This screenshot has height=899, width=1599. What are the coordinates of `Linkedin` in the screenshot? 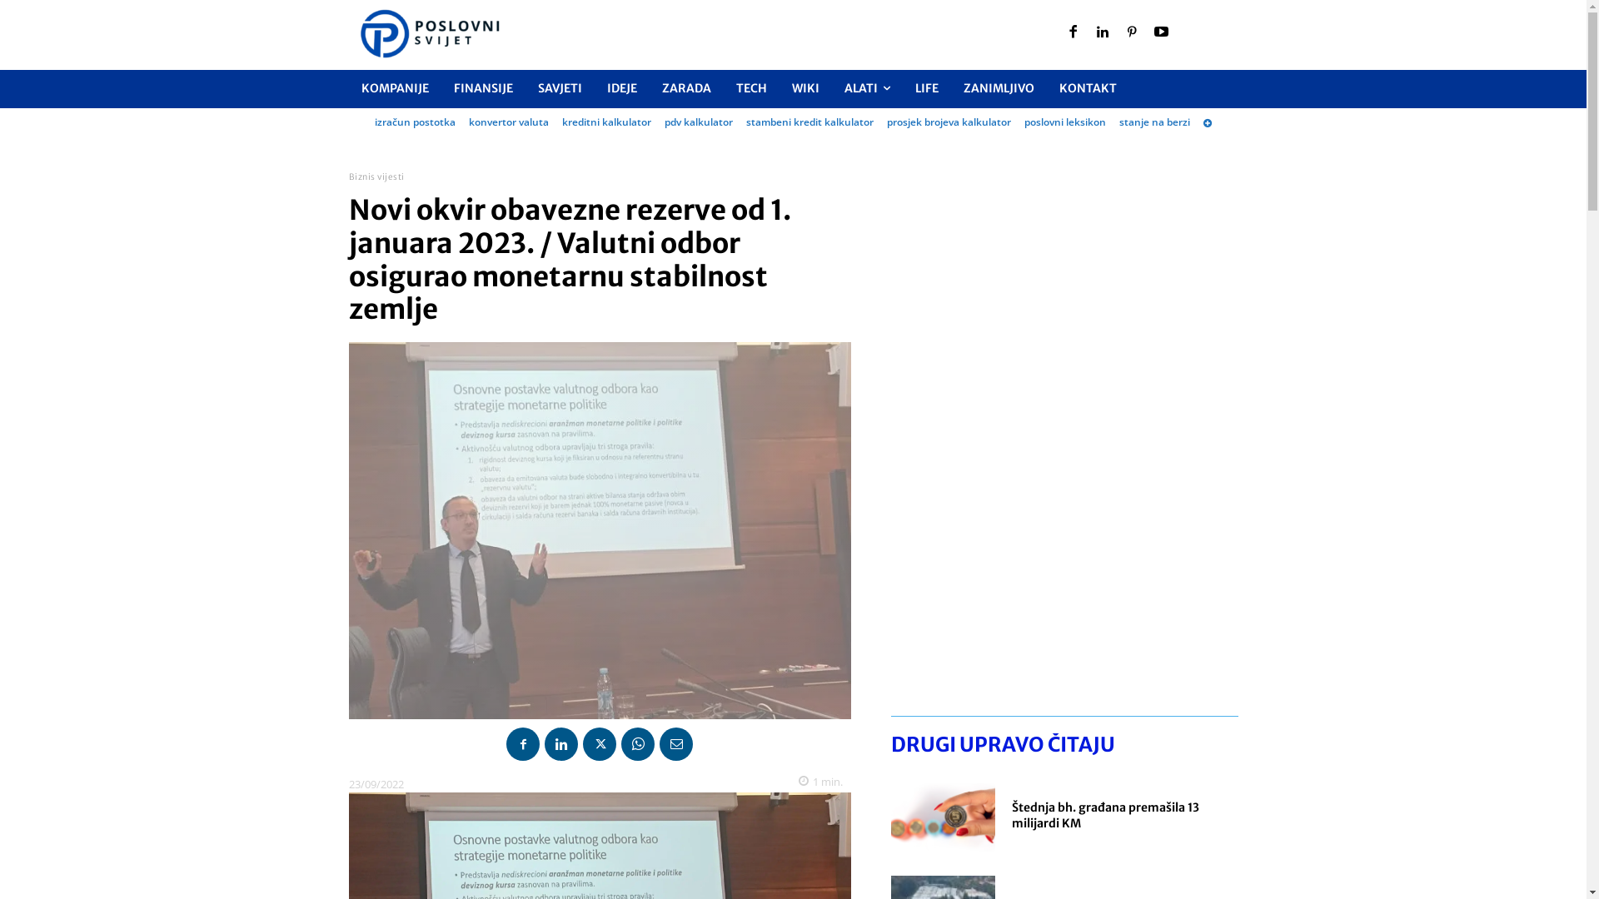 It's located at (1103, 33).